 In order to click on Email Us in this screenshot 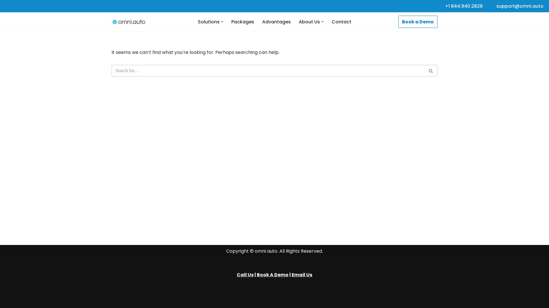, I will do `click(302, 275)`.